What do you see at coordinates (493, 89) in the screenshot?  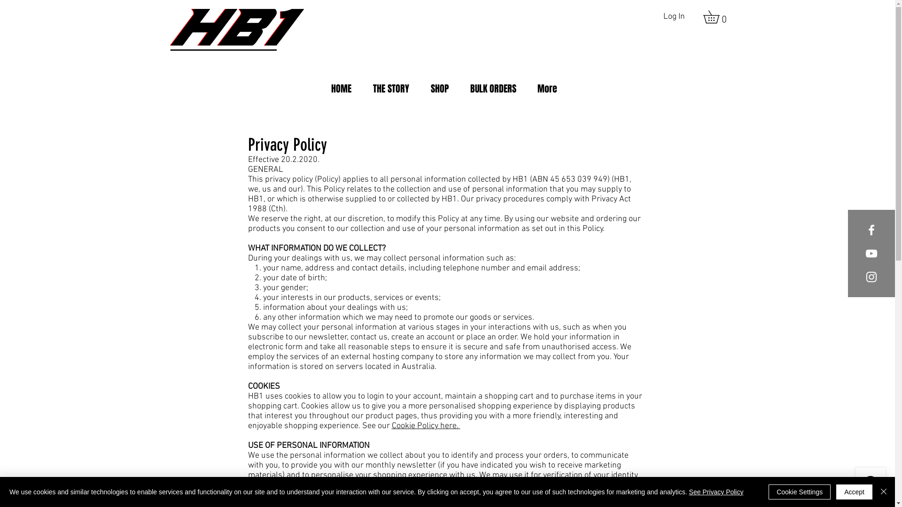 I see `BULK ORDERS` at bounding box center [493, 89].